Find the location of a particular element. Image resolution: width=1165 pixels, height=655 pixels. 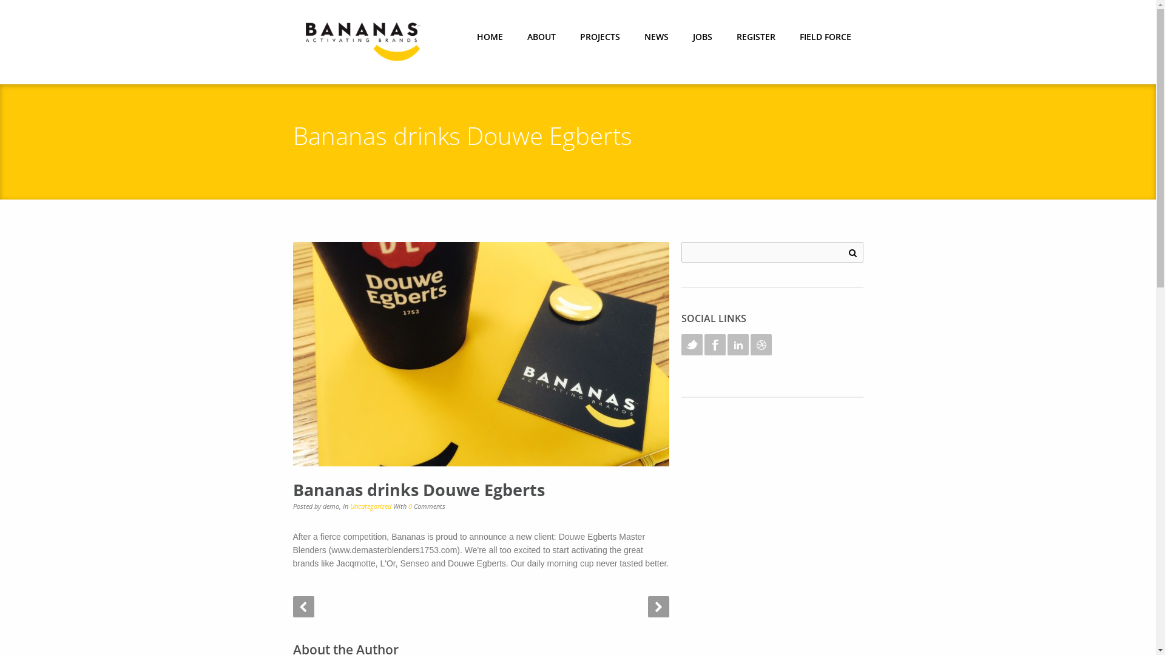

0 is located at coordinates (410, 506).